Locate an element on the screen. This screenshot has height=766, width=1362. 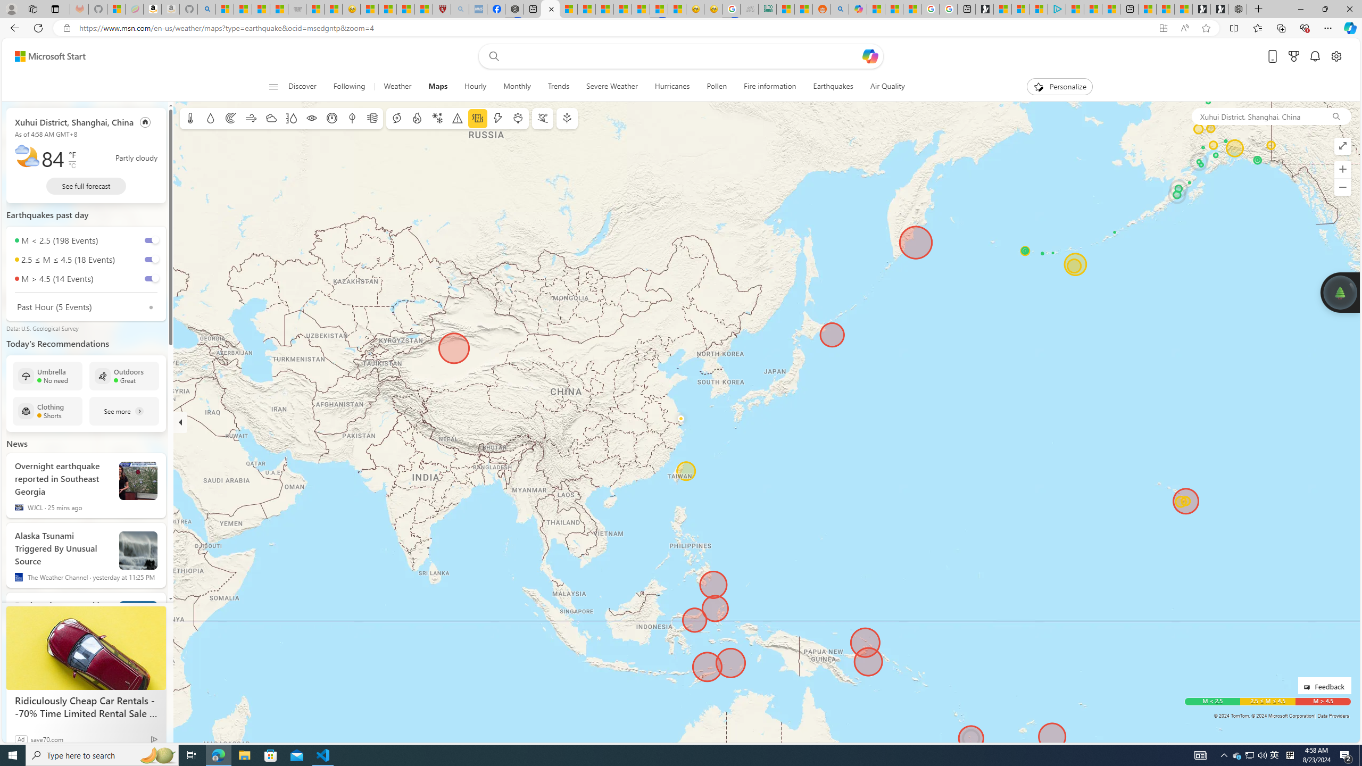
Xuhui District, Shanghai, China is located at coordinates (74, 122).